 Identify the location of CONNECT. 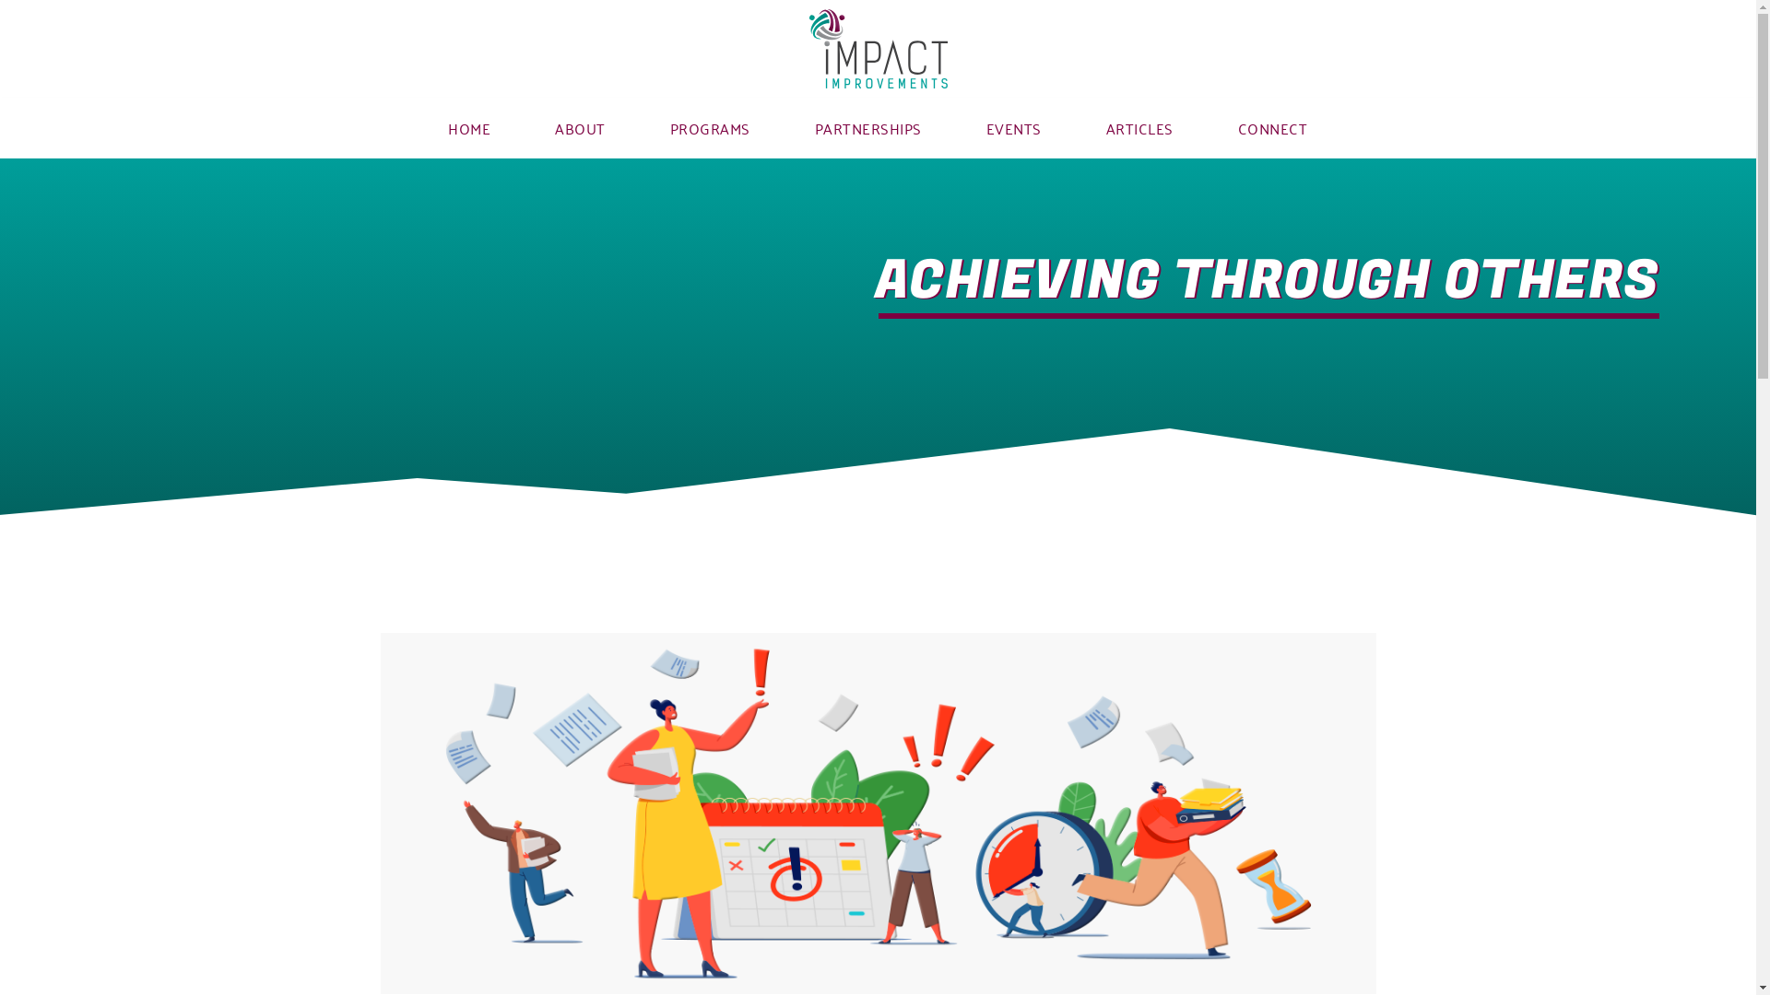
(1273, 128).